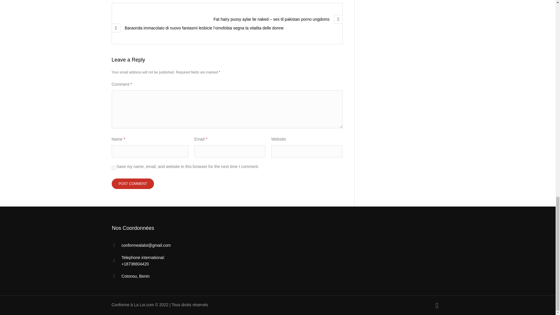 The width and height of the screenshot is (560, 315). Describe the element at coordinates (113, 168) in the screenshot. I see `yes` at that location.